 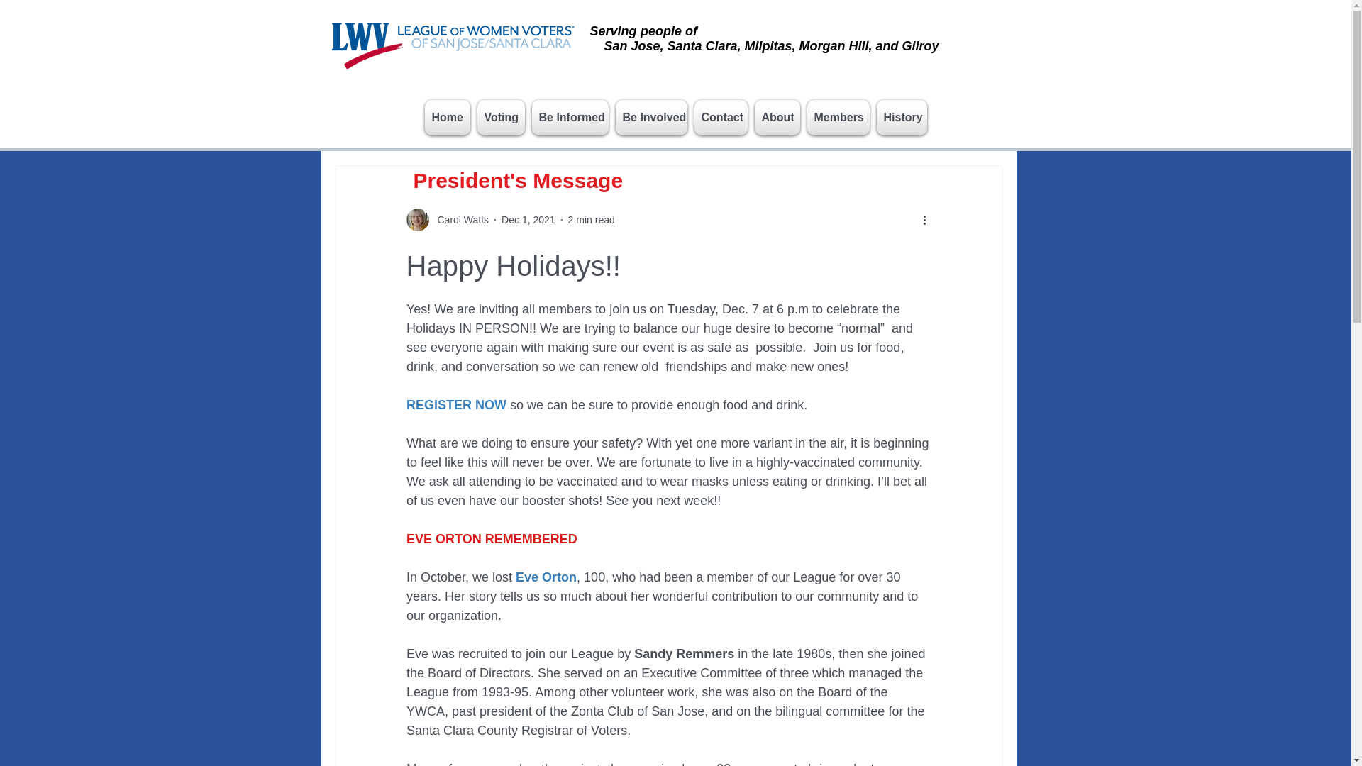 I want to click on REGISTER NOW, so click(x=455, y=404).